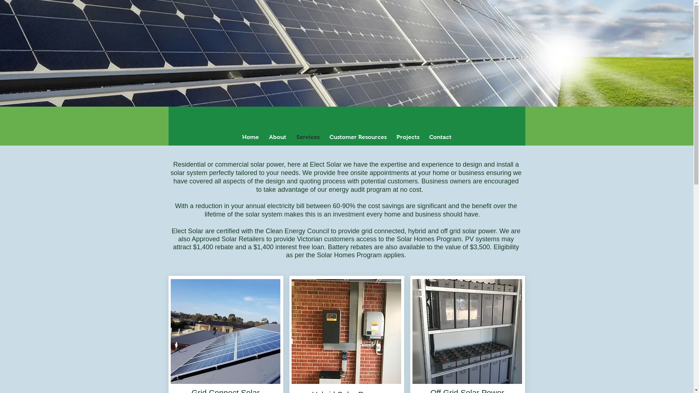  Describe the element at coordinates (308, 137) in the screenshot. I see `Services` at that location.